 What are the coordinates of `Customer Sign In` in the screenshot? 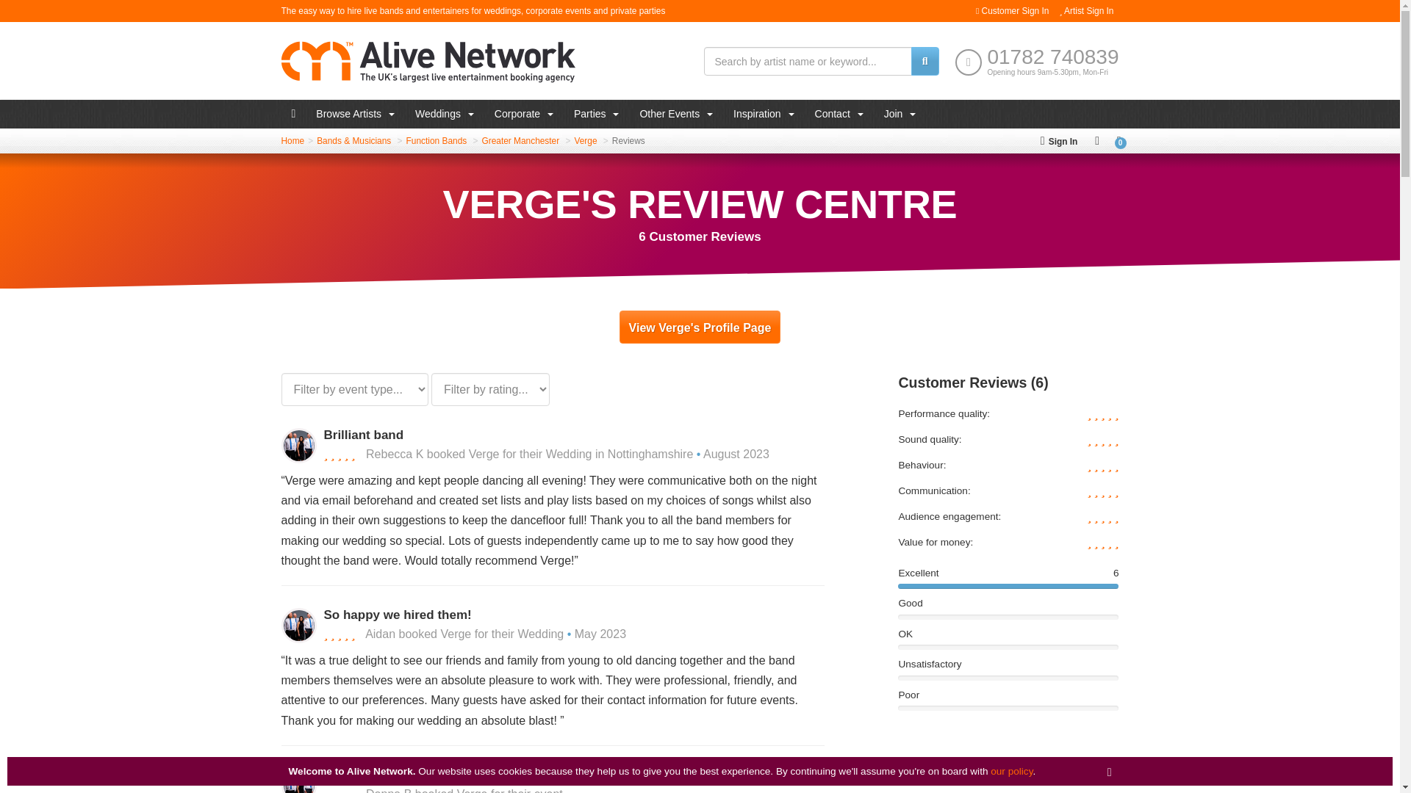 It's located at (1012, 11).